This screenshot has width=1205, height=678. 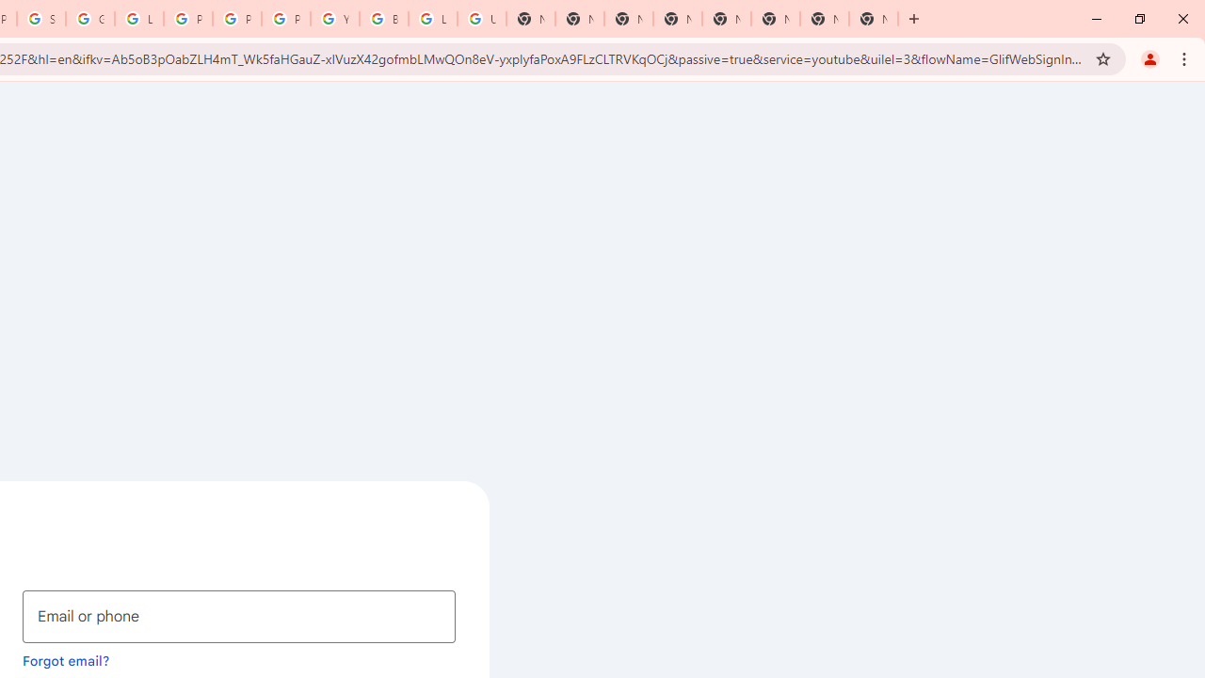 I want to click on New Tab, so click(x=629, y=19).